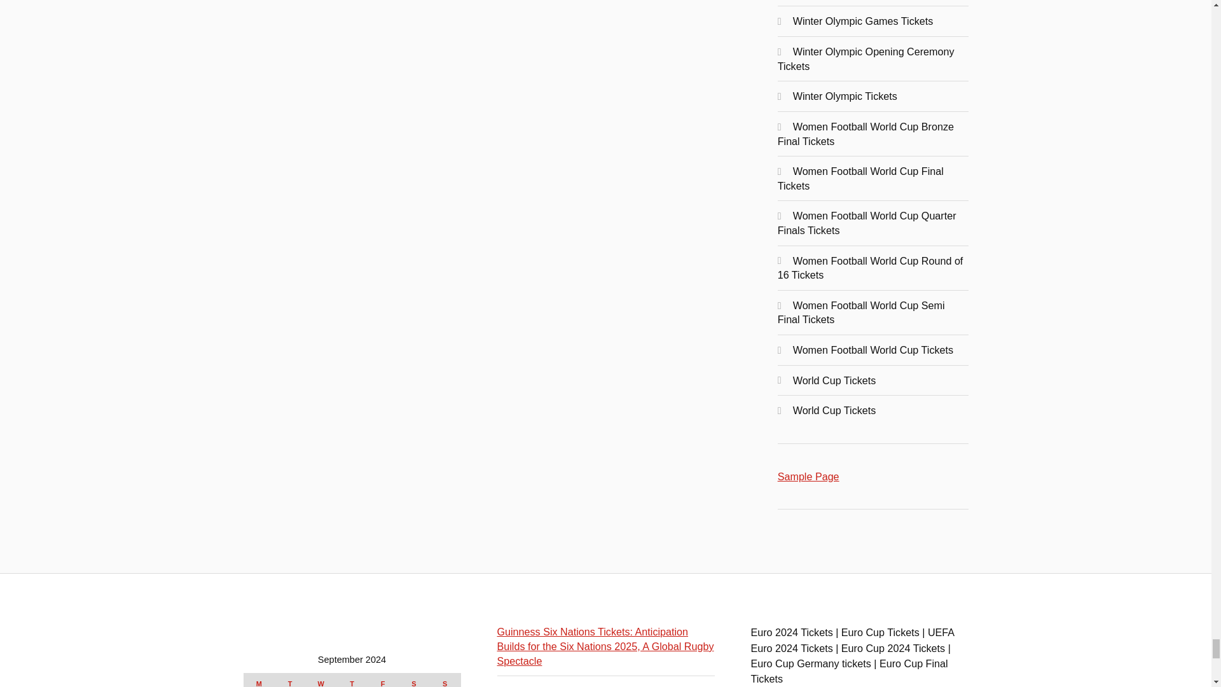 This screenshot has width=1221, height=687. I want to click on Tuesday, so click(290, 681).